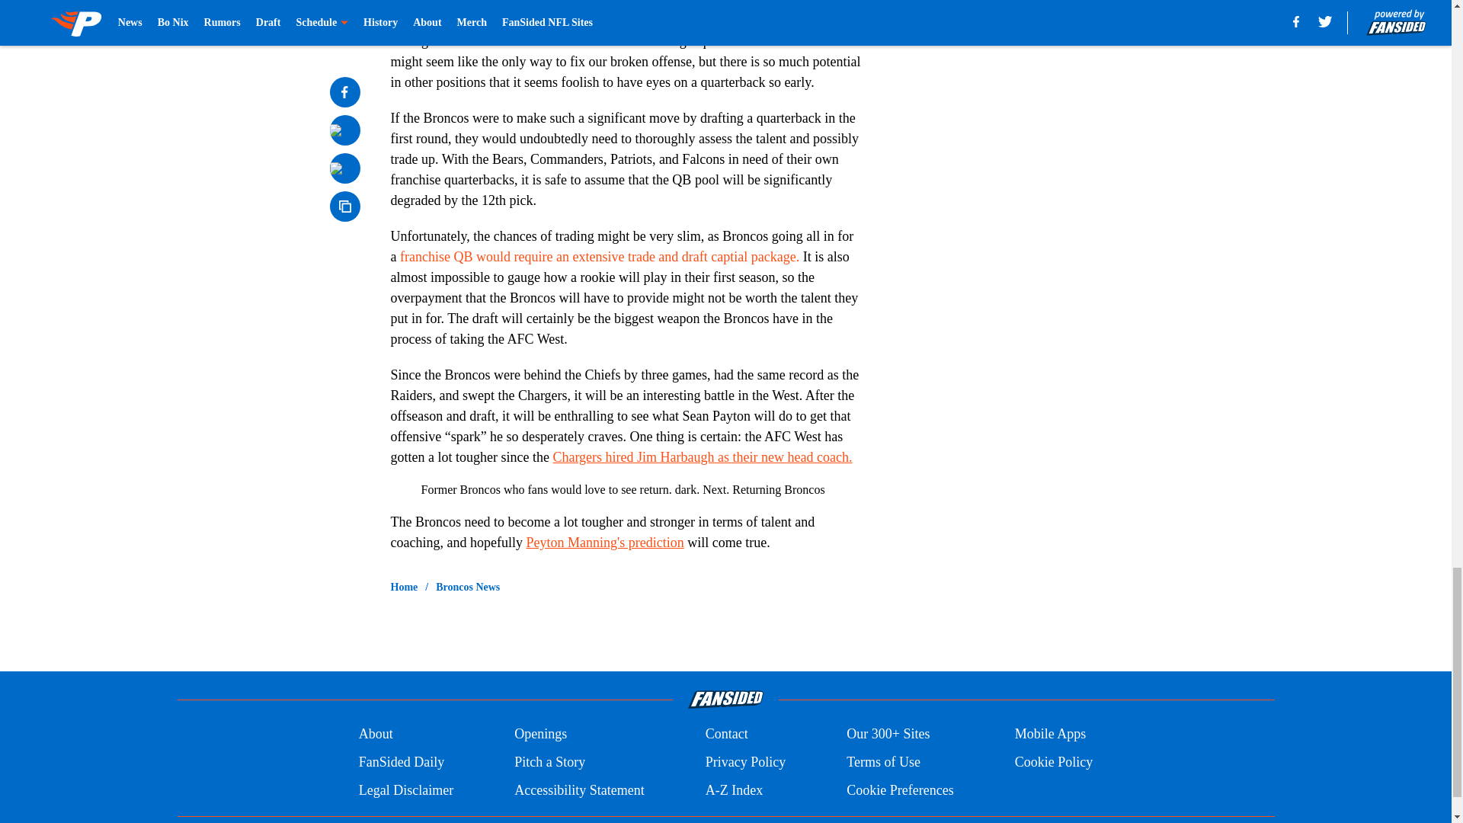 Image resolution: width=1463 pixels, height=823 pixels. I want to click on Contact, so click(726, 735).